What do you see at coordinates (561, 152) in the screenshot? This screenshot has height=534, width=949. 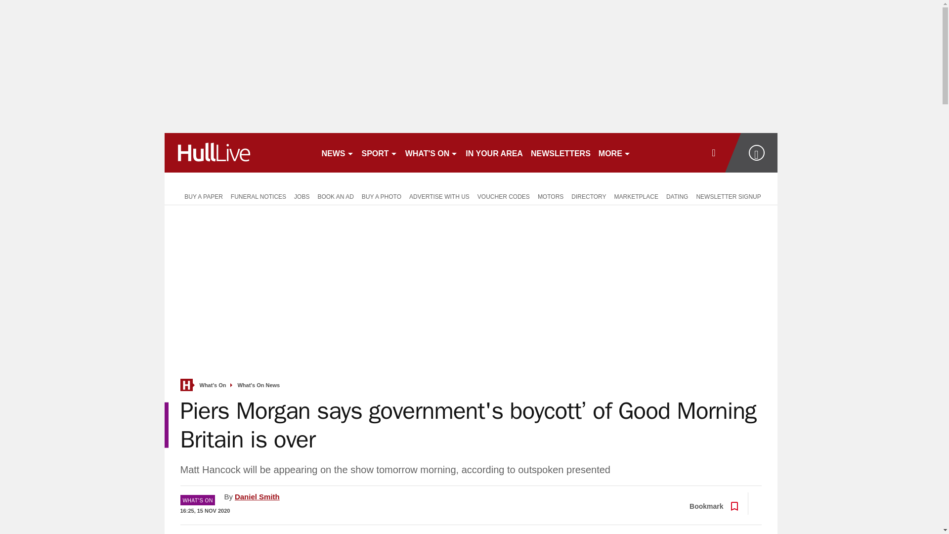 I see `NEWSLETTERS` at bounding box center [561, 152].